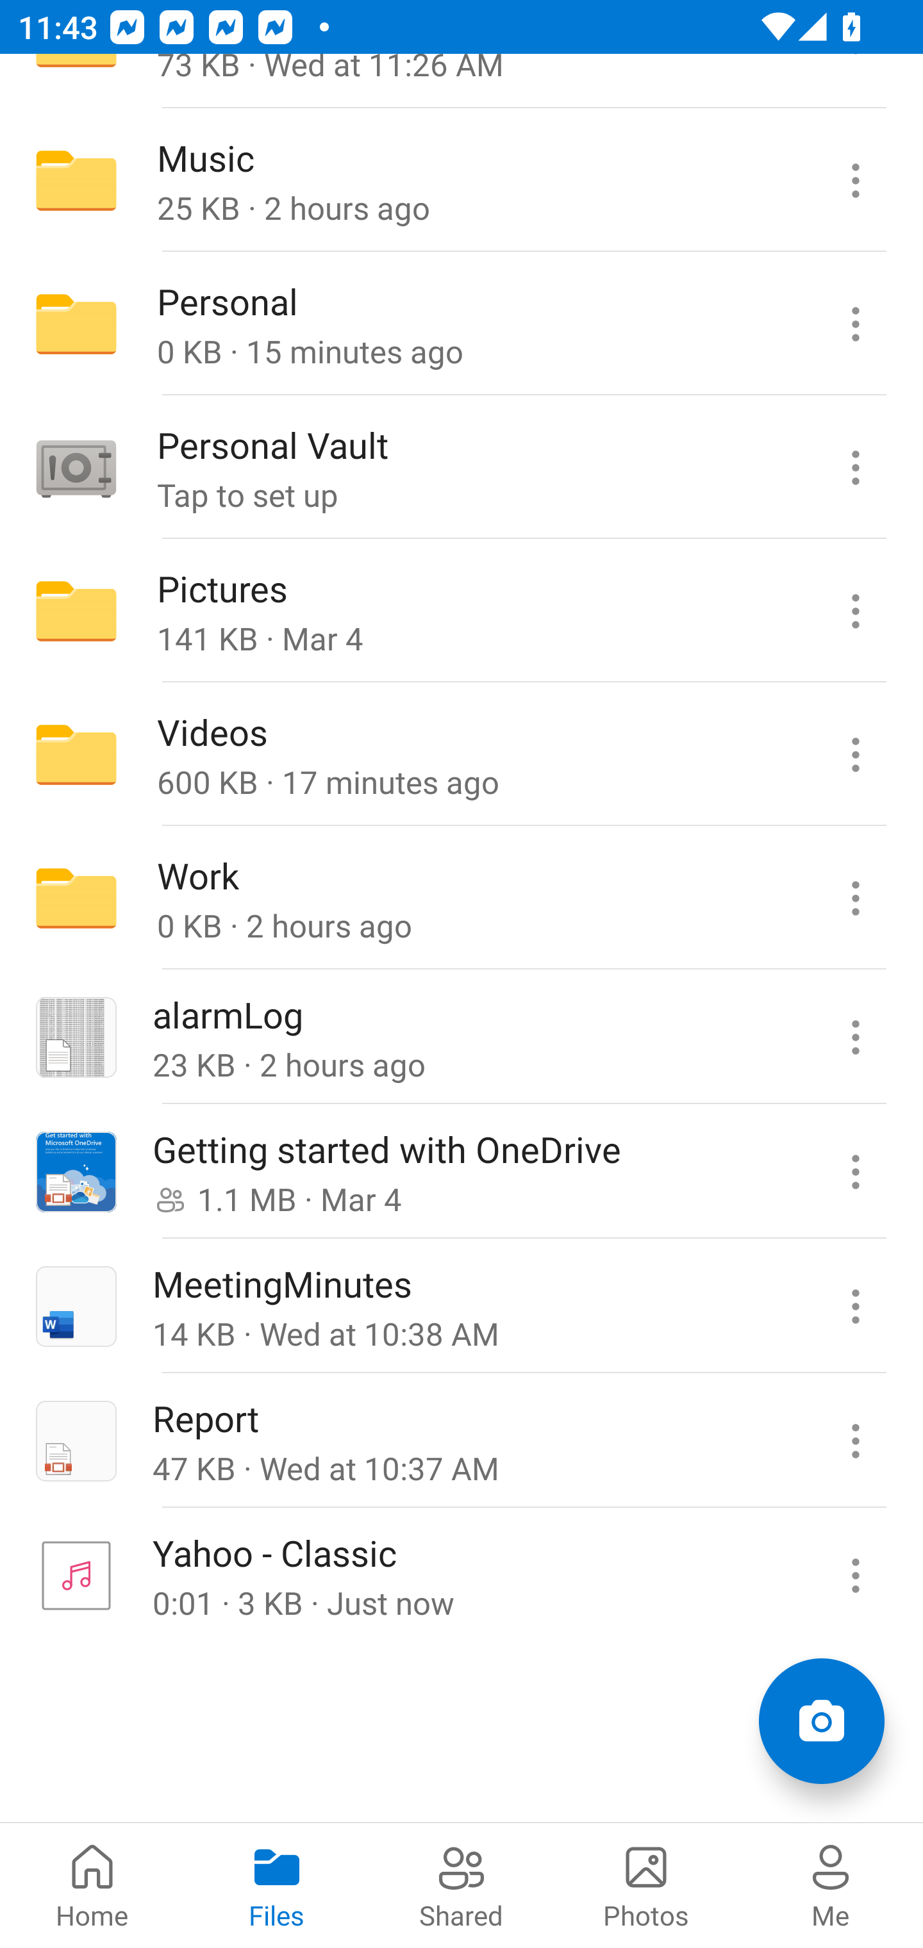 This screenshot has width=923, height=1948. I want to click on Shared pivot Shared, so click(462, 1885).